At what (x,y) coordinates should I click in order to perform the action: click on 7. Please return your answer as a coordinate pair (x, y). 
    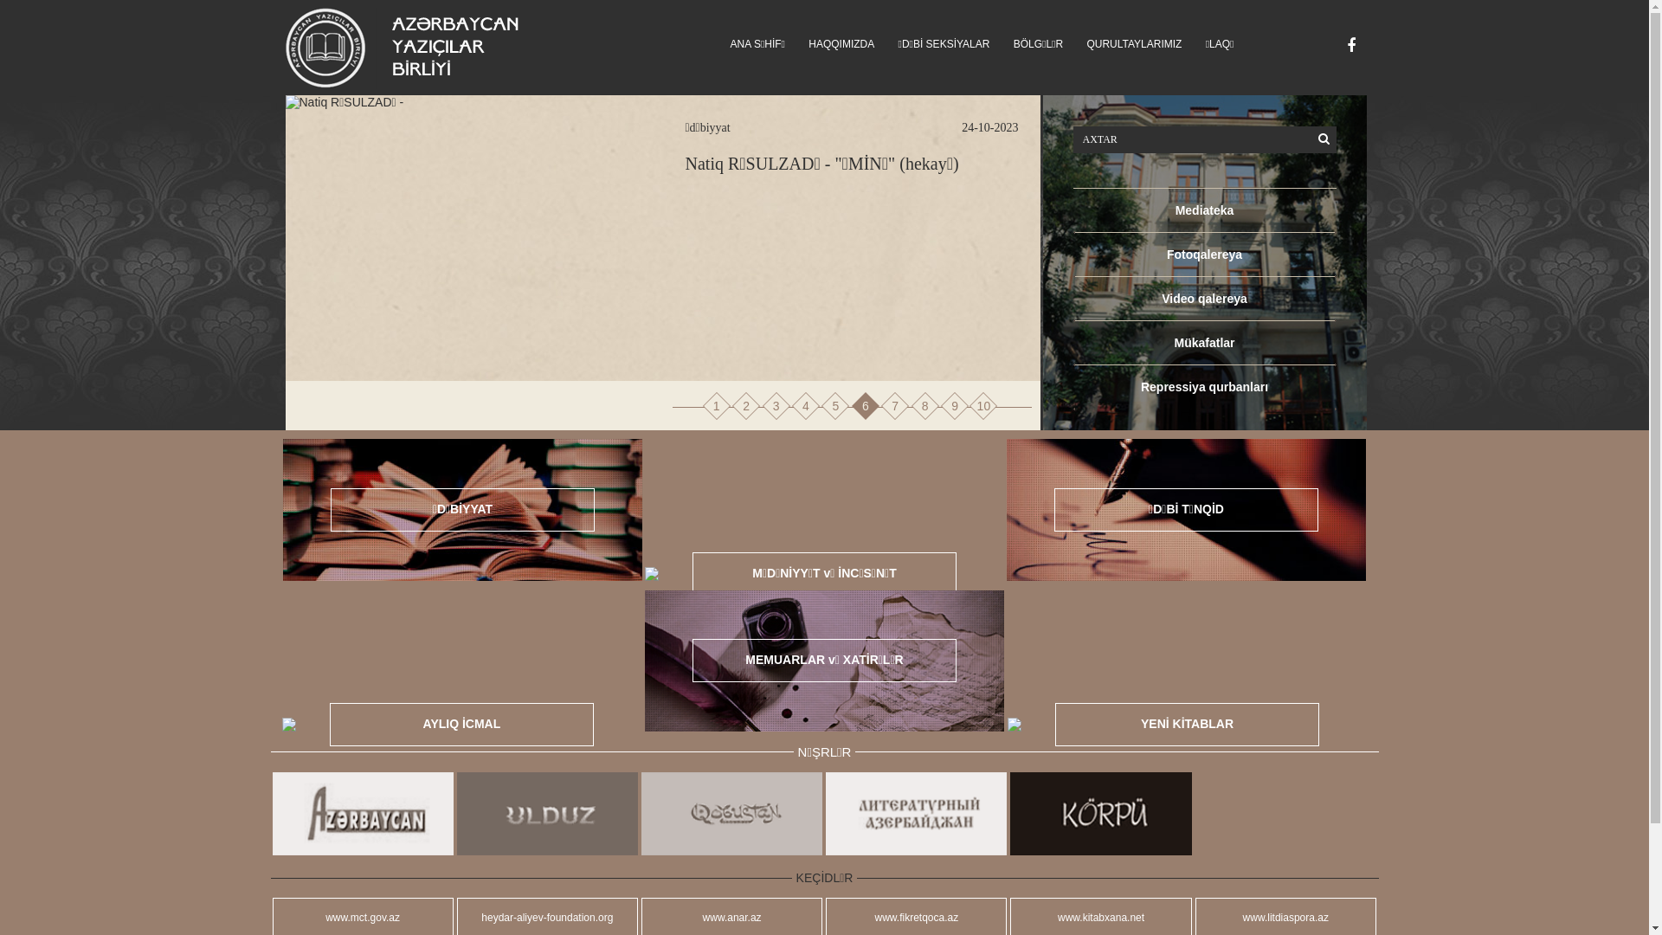
    Looking at the image, I should click on (895, 406).